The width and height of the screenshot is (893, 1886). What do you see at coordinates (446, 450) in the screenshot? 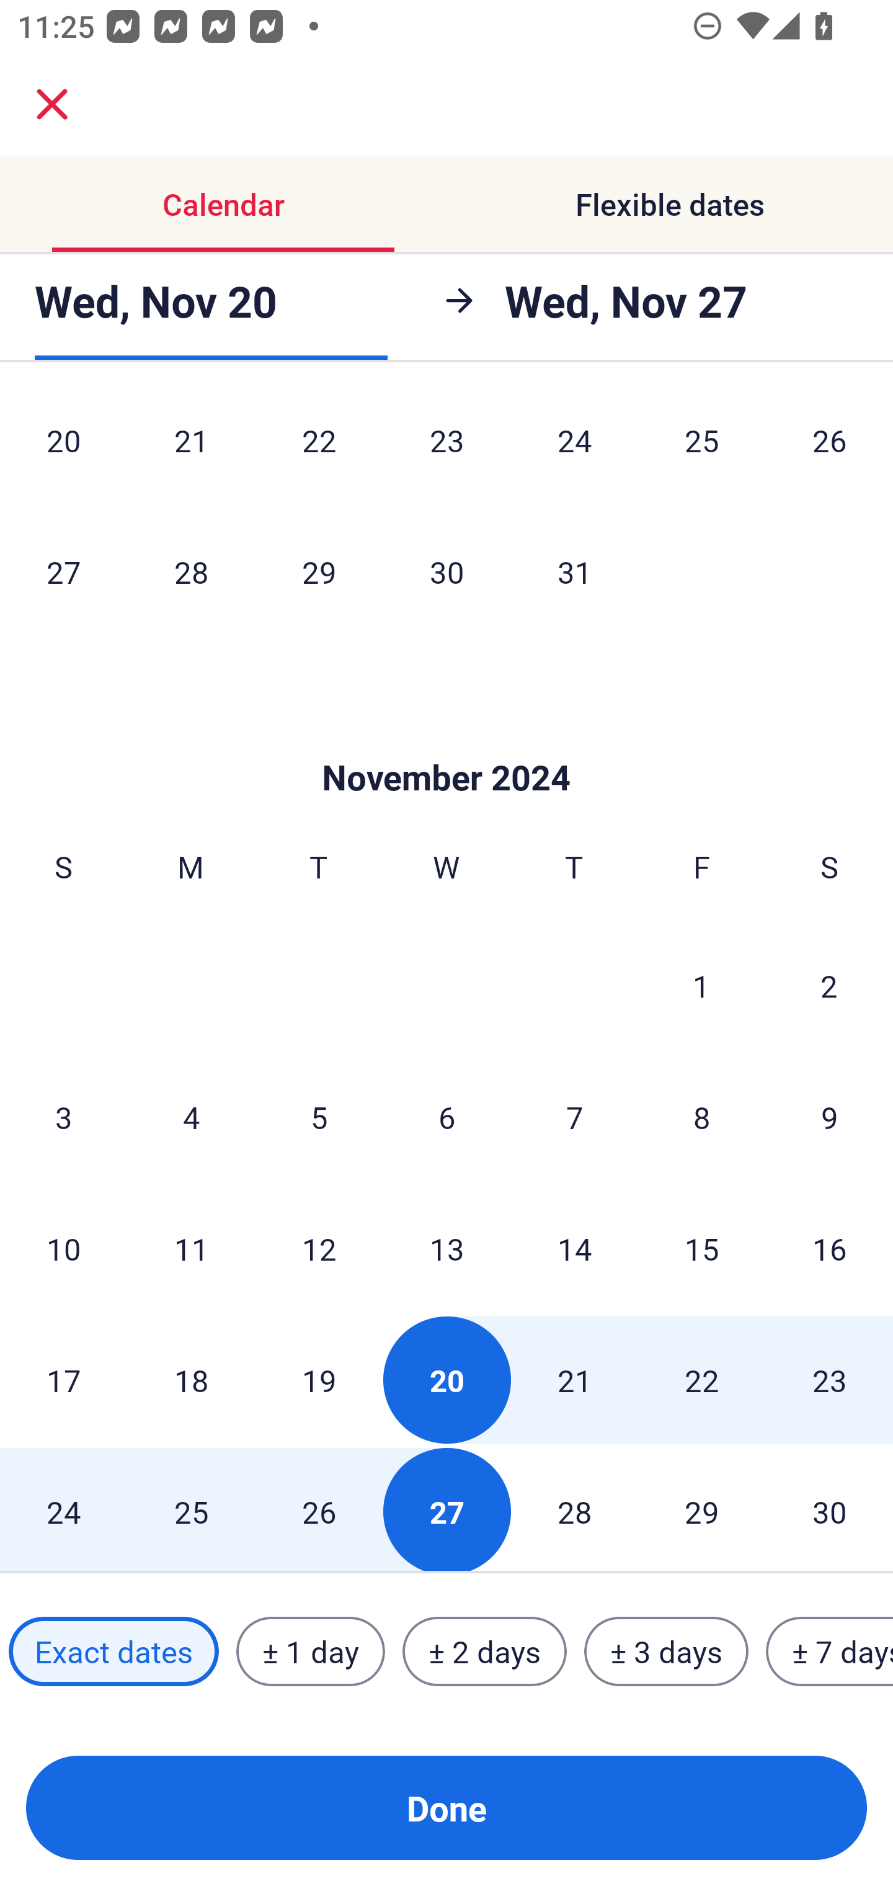
I see `23 Wednesday, October 23, 2024` at bounding box center [446, 450].